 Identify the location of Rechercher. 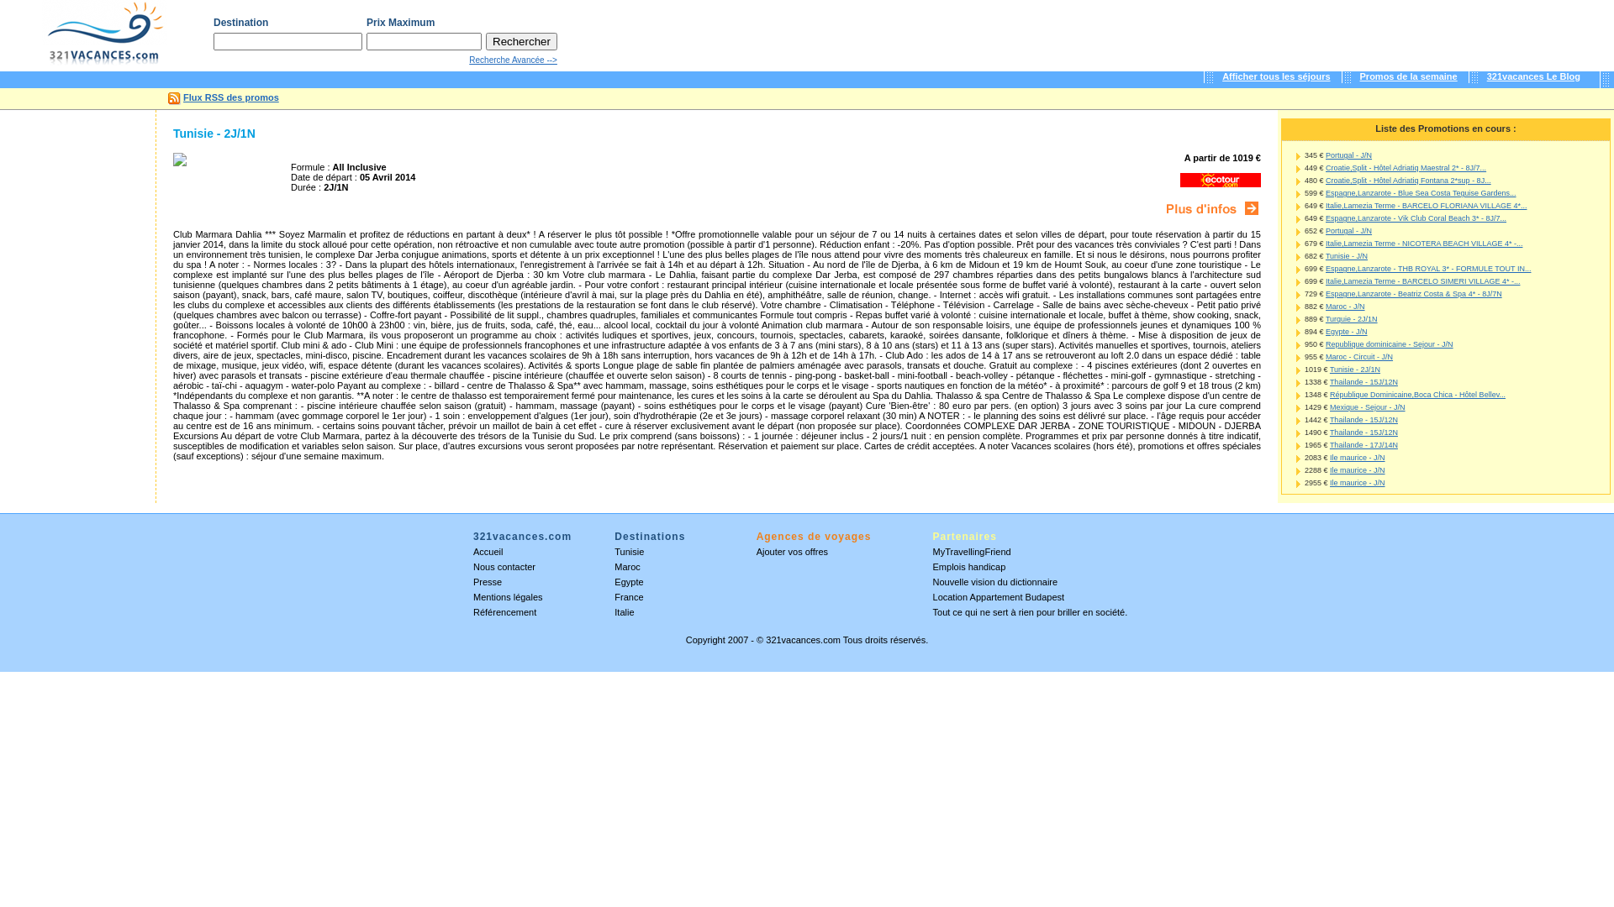
(521, 41).